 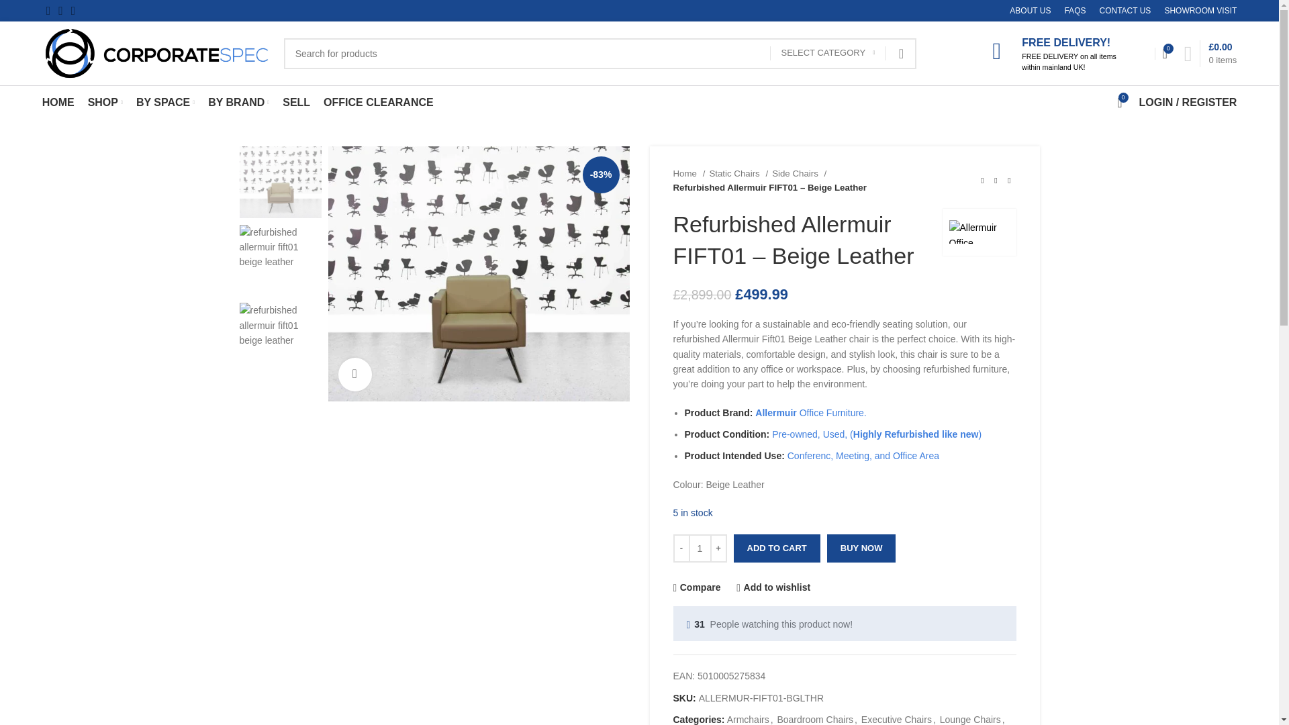 I want to click on CONTACT US, so click(x=1125, y=12).